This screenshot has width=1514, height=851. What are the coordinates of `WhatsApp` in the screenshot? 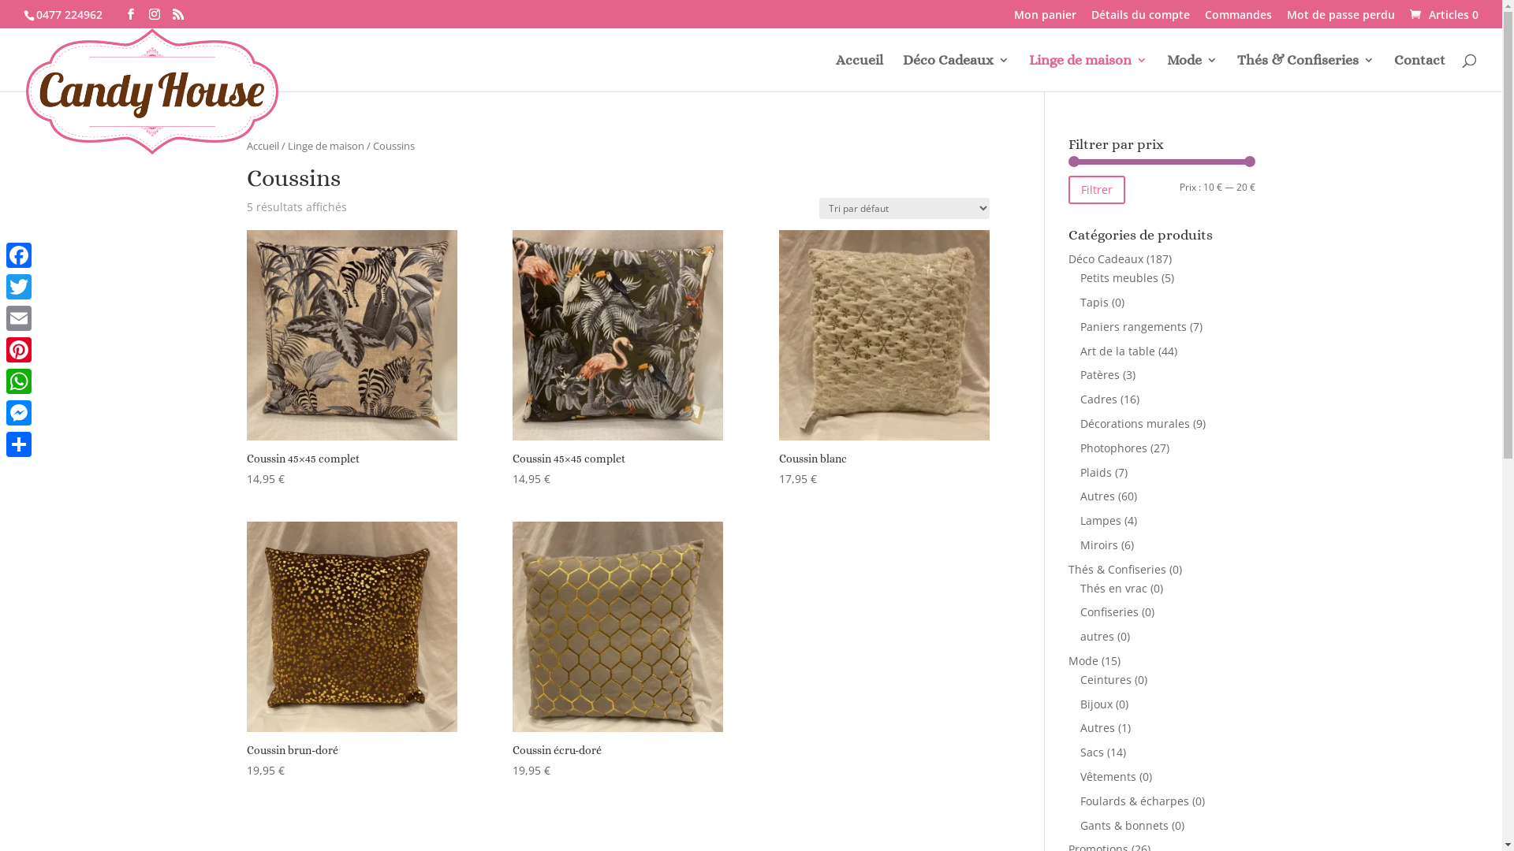 It's located at (19, 381).